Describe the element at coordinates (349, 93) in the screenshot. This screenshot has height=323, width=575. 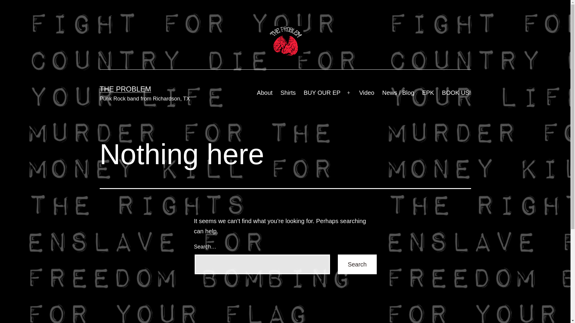
I see `Open menu` at that location.